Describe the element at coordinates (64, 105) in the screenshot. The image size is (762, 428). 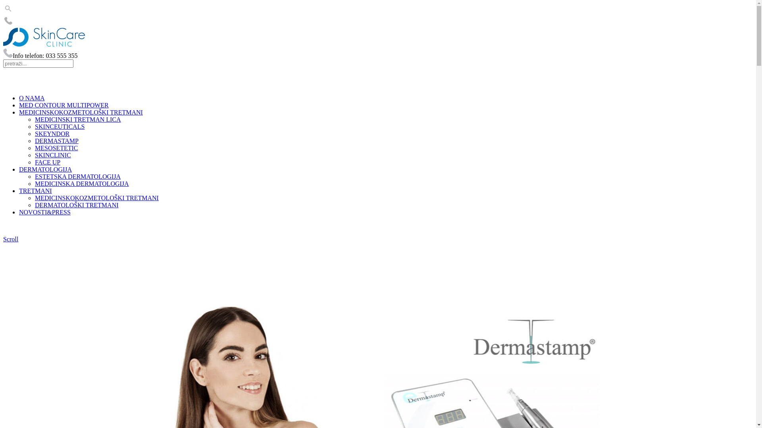
I see `MED CONTOUR MULTIPOWER` at that location.